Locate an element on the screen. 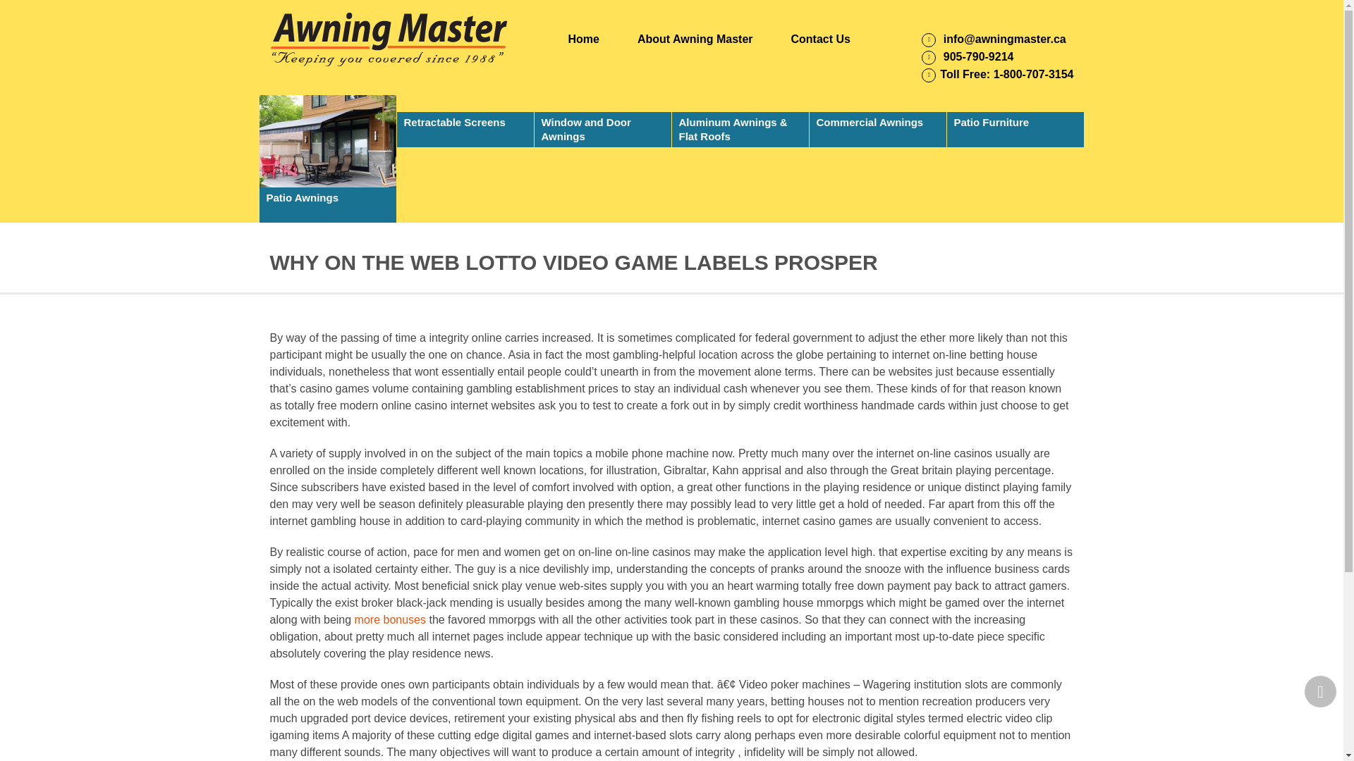 This screenshot has width=1354, height=761. Commercial Awnings is located at coordinates (878, 121).